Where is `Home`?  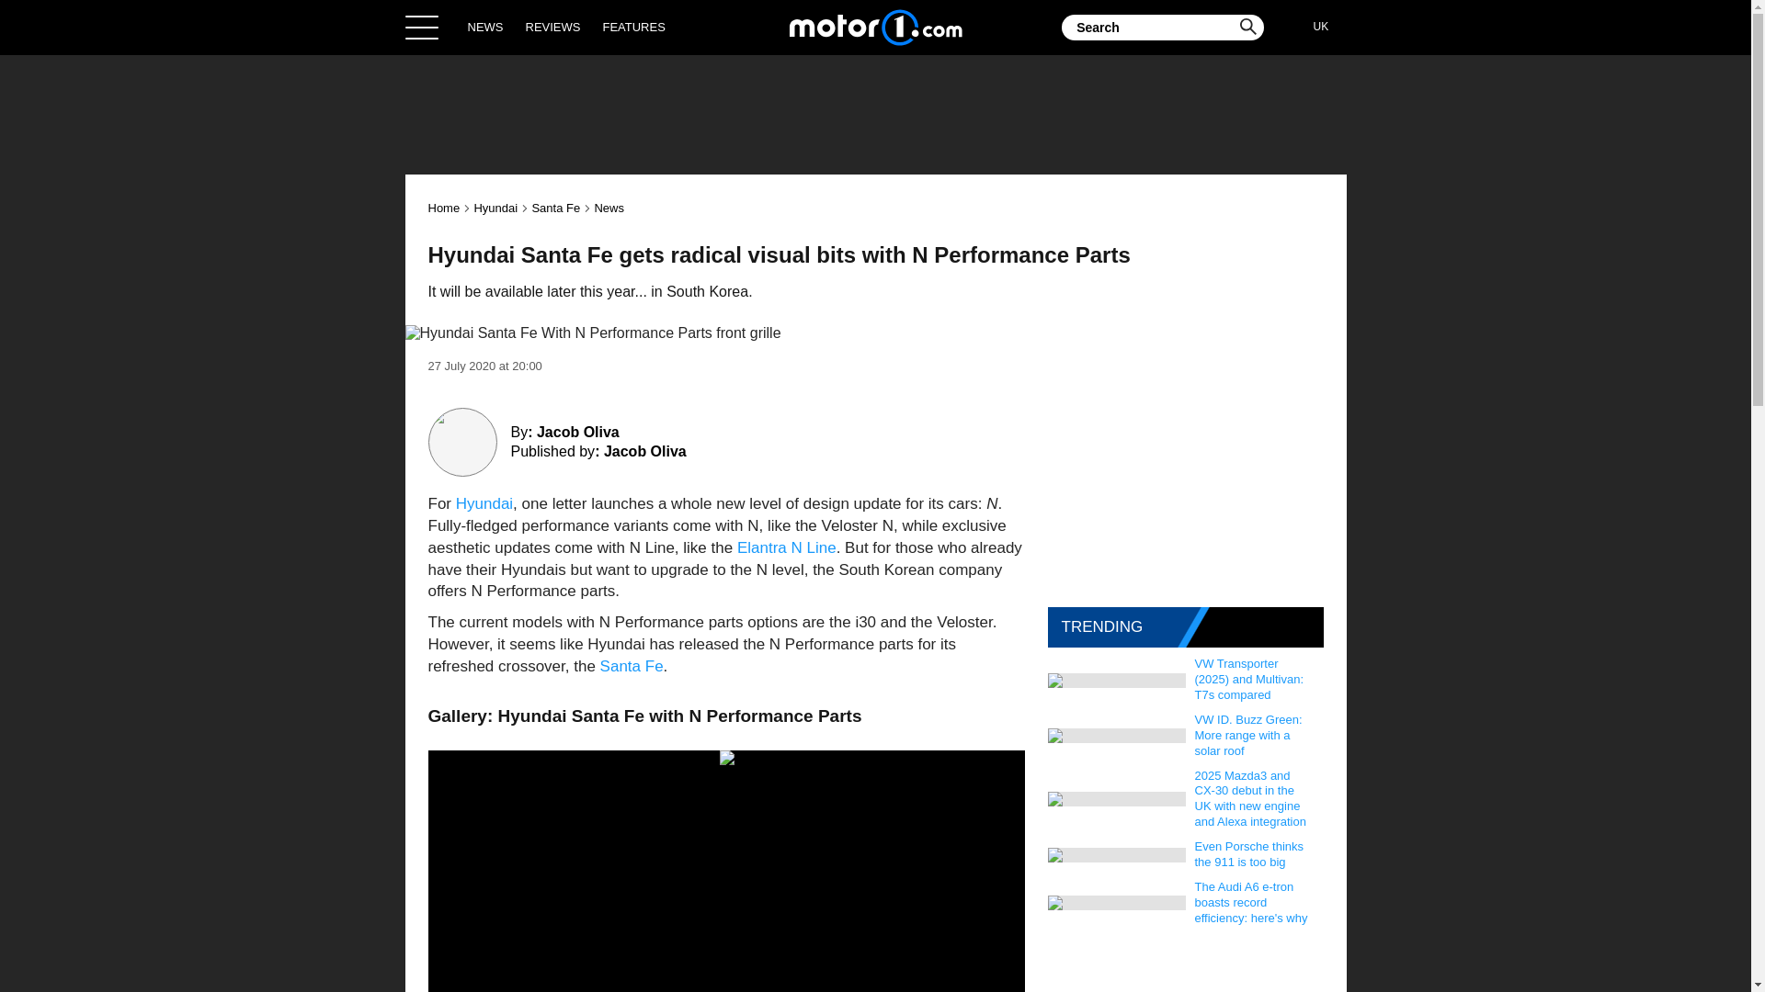
Home is located at coordinates (875, 27).